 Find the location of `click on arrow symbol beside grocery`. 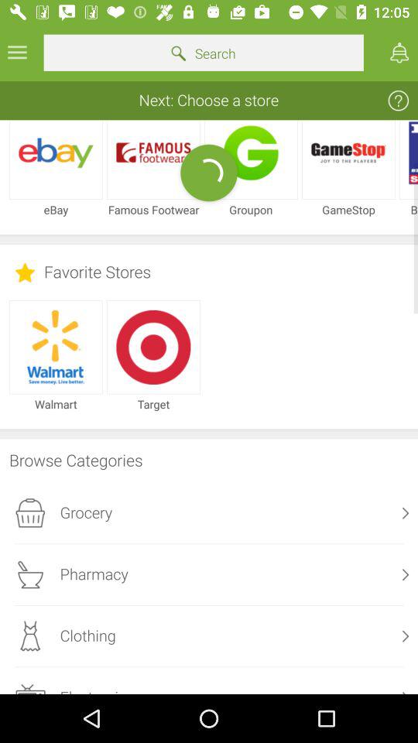

click on arrow symbol beside grocery is located at coordinates (406, 513).